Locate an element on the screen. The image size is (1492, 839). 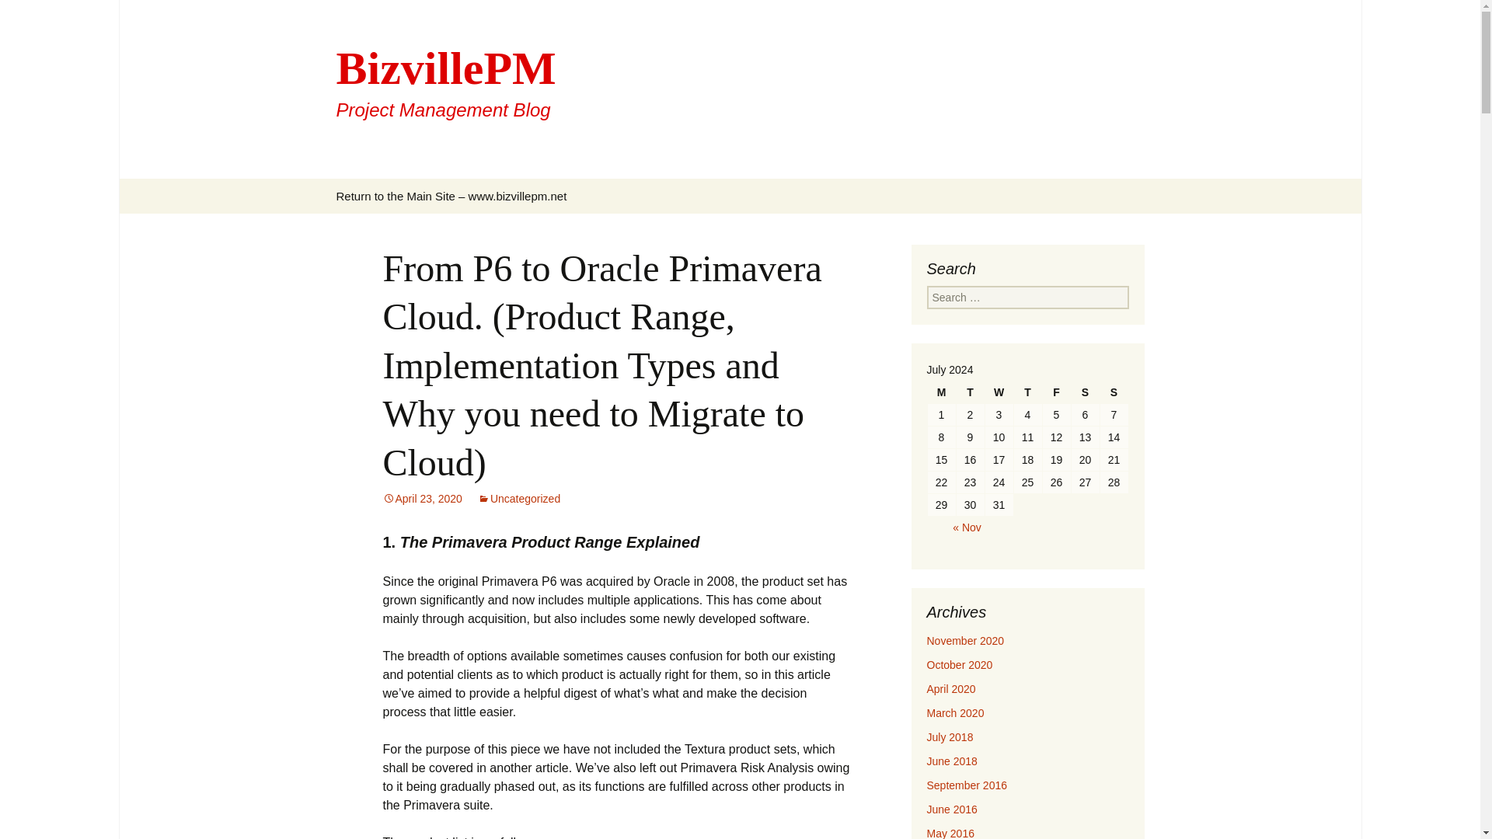
April 2020 is located at coordinates (967, 785).